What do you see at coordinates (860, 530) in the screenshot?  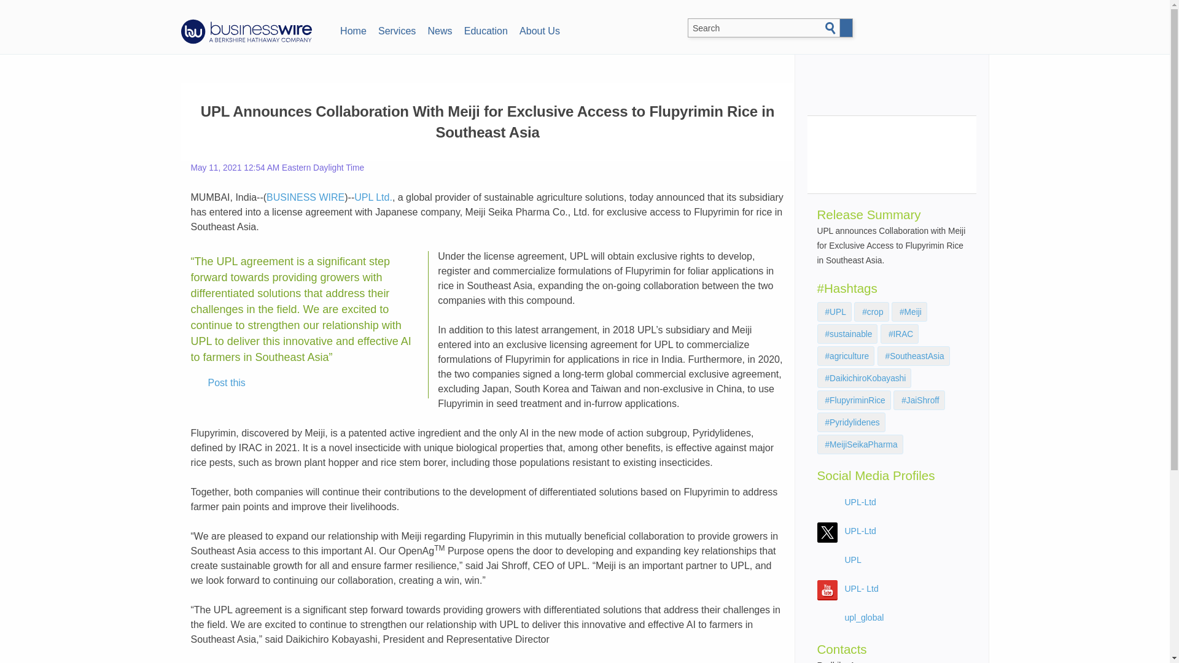 I see `UPL-Ltd` at bounding box center [860, 530].